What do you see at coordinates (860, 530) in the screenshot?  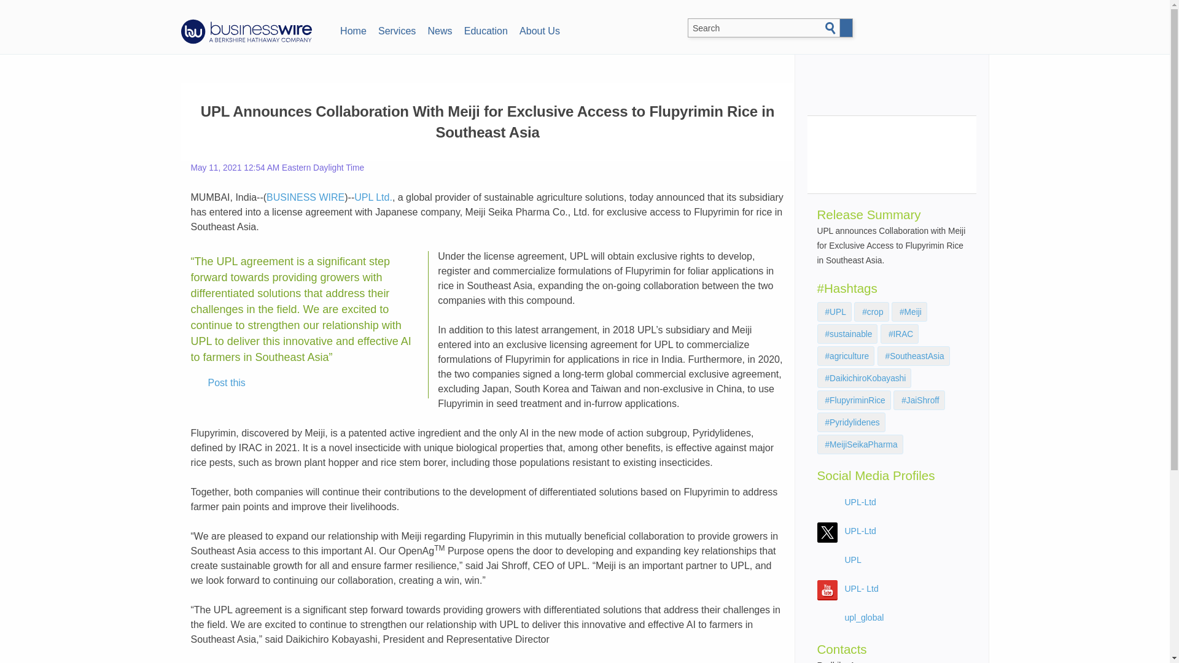 I see `UPL-Ltd` at bounding box center [860, 530].